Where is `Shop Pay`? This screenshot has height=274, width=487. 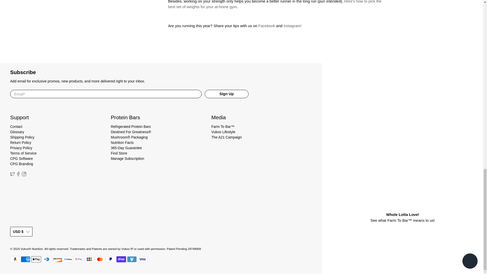
Shop Pay is located at coordinates (121, 259).